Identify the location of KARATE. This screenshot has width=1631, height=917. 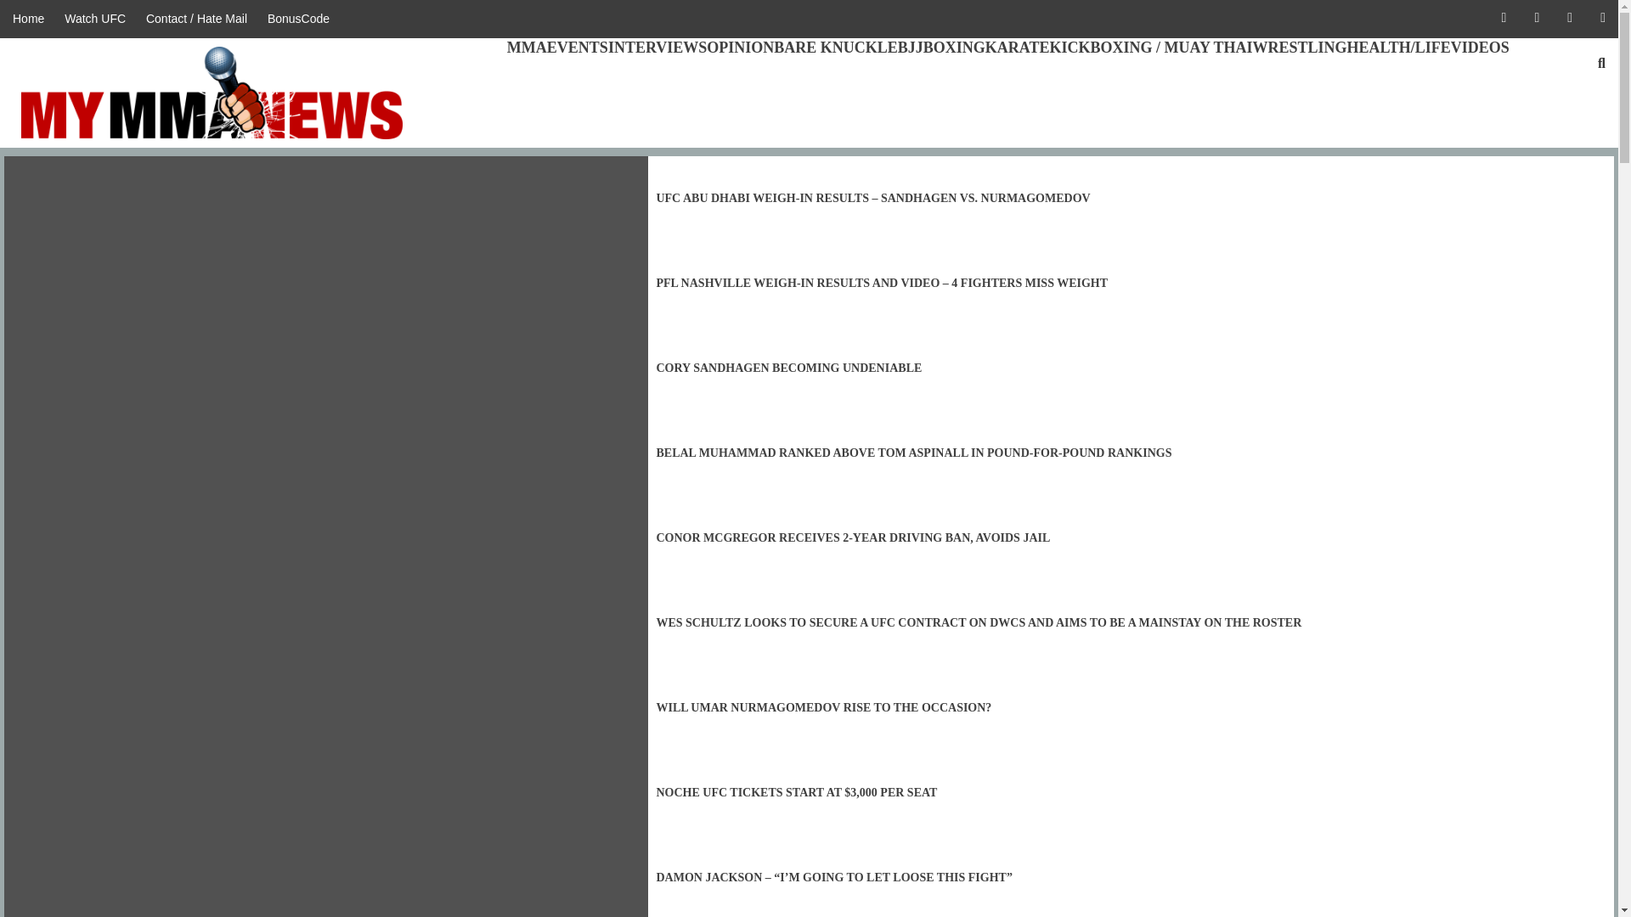
(1018, 48).